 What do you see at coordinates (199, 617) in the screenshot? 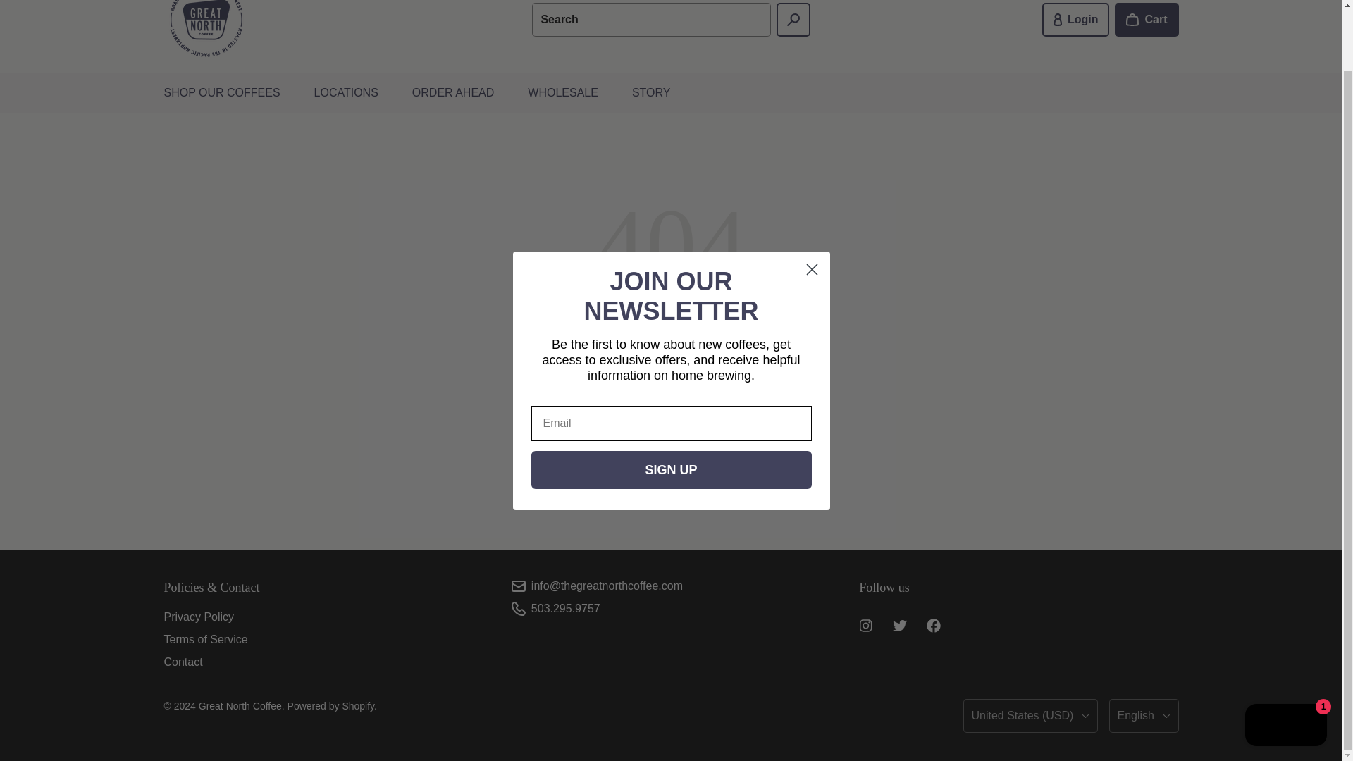
I see `Privacy Policy` at bounding box center [199, 617].